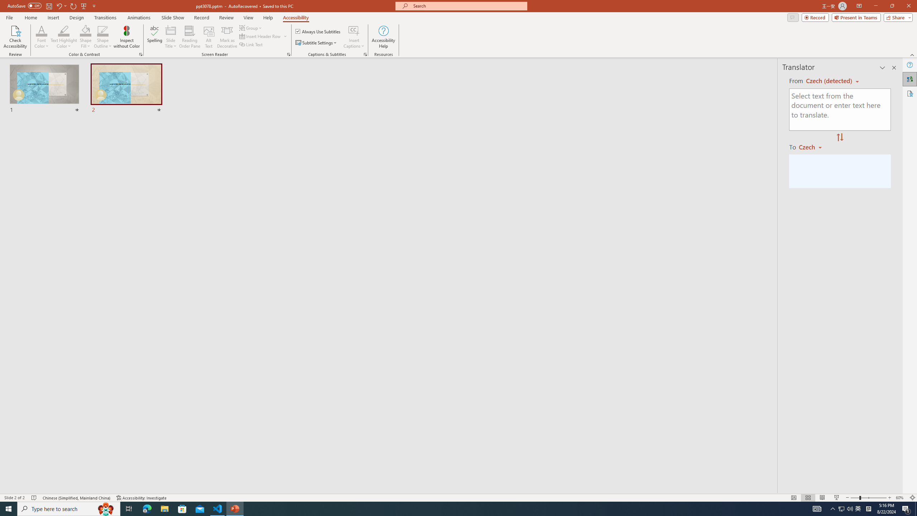 The height and width of the screenshot is (516, 917). Describe the element at coordinates (383, 37) in the screenshot. I see `Accessibility Help` at that location.